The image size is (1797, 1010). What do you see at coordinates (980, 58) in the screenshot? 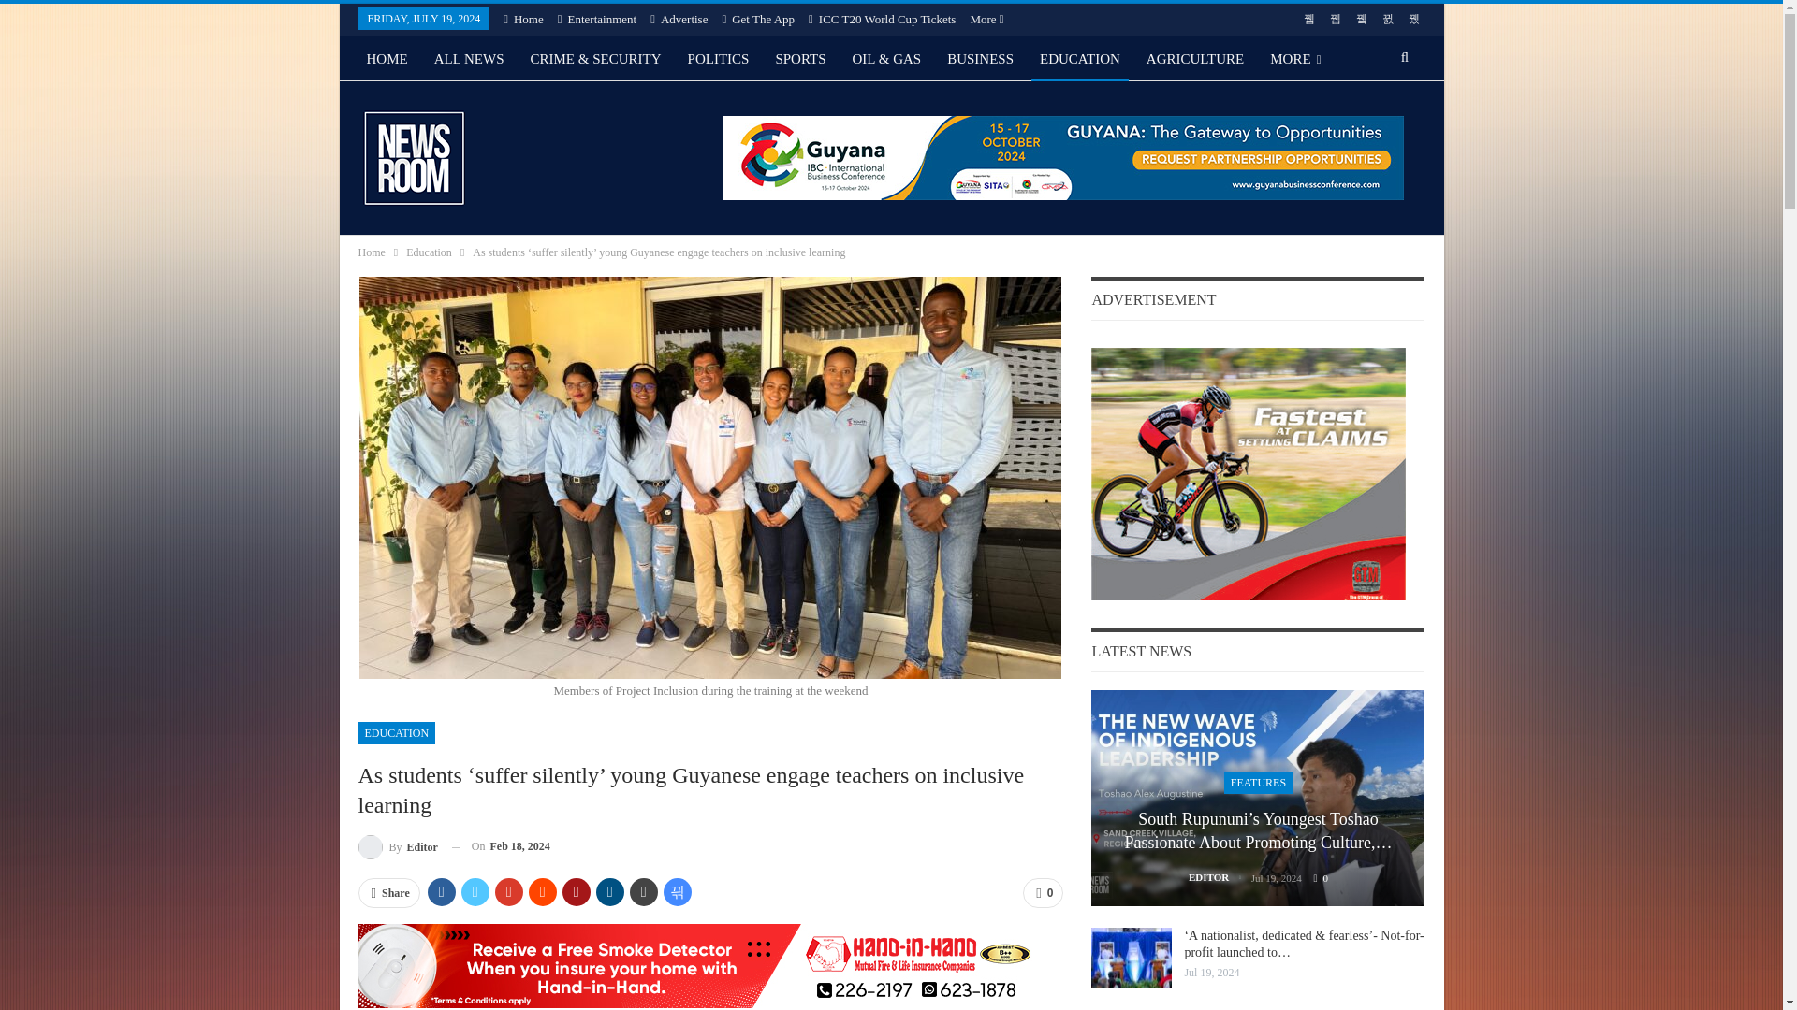
I see `BUSINESS` at bounding box center [980, 58].